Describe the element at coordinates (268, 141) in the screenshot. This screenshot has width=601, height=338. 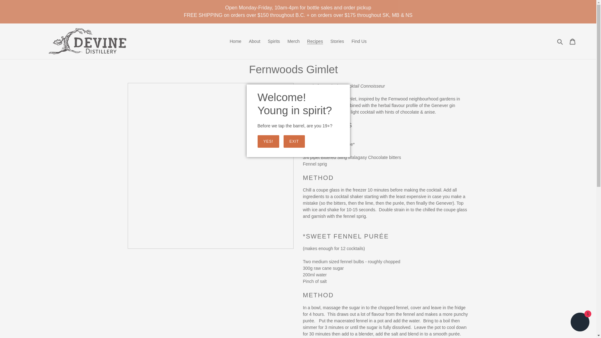
I see `YES!` at that location.